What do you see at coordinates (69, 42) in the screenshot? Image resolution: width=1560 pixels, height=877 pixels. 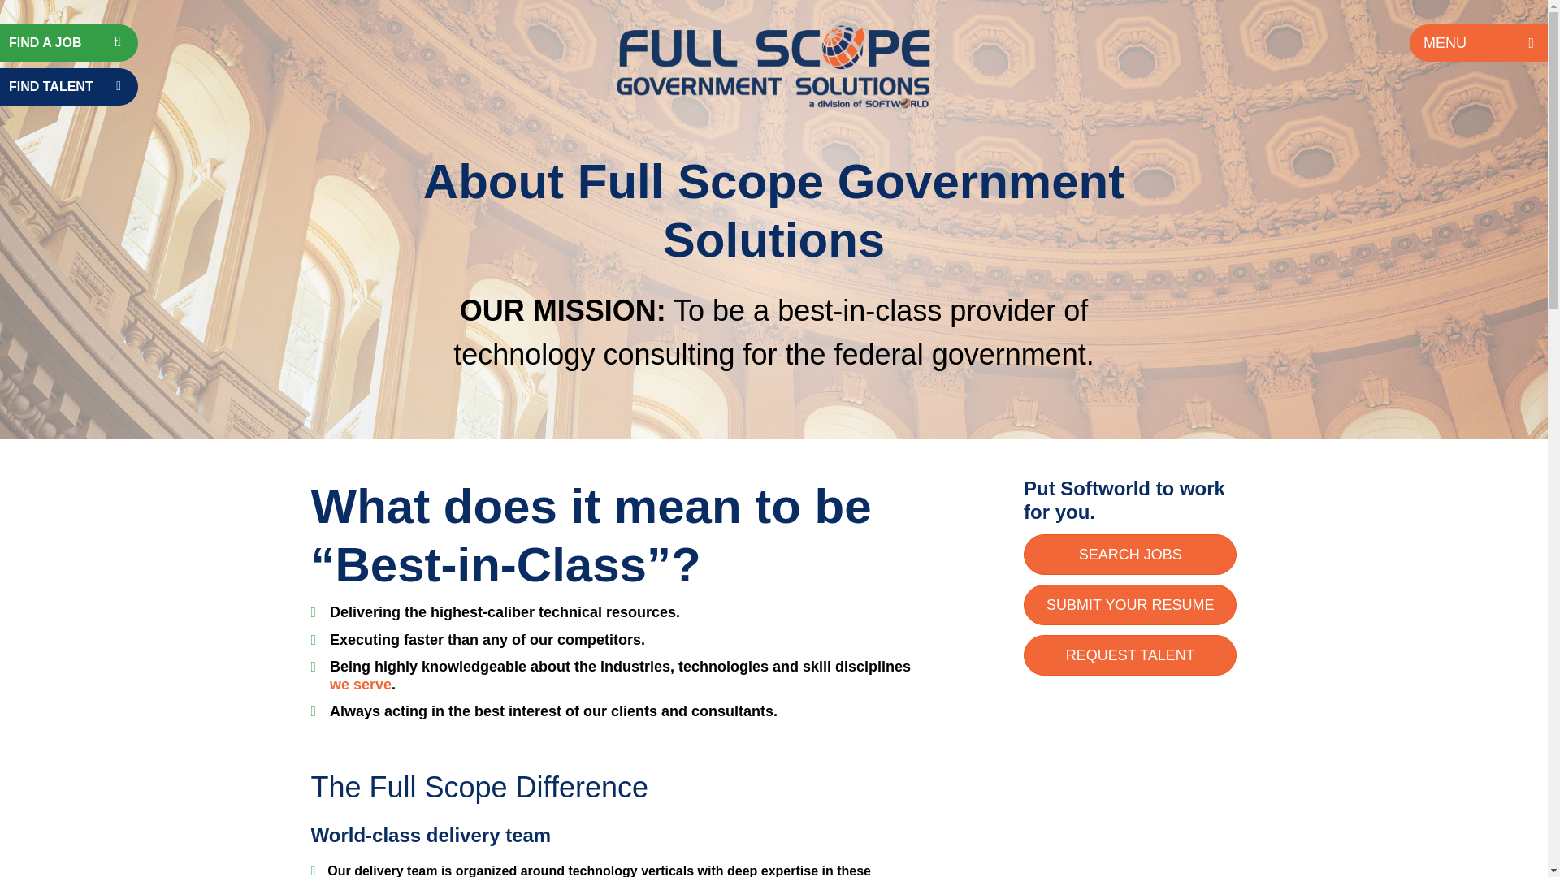 I see `FIND A JOB` at bounding box center [69, 42].